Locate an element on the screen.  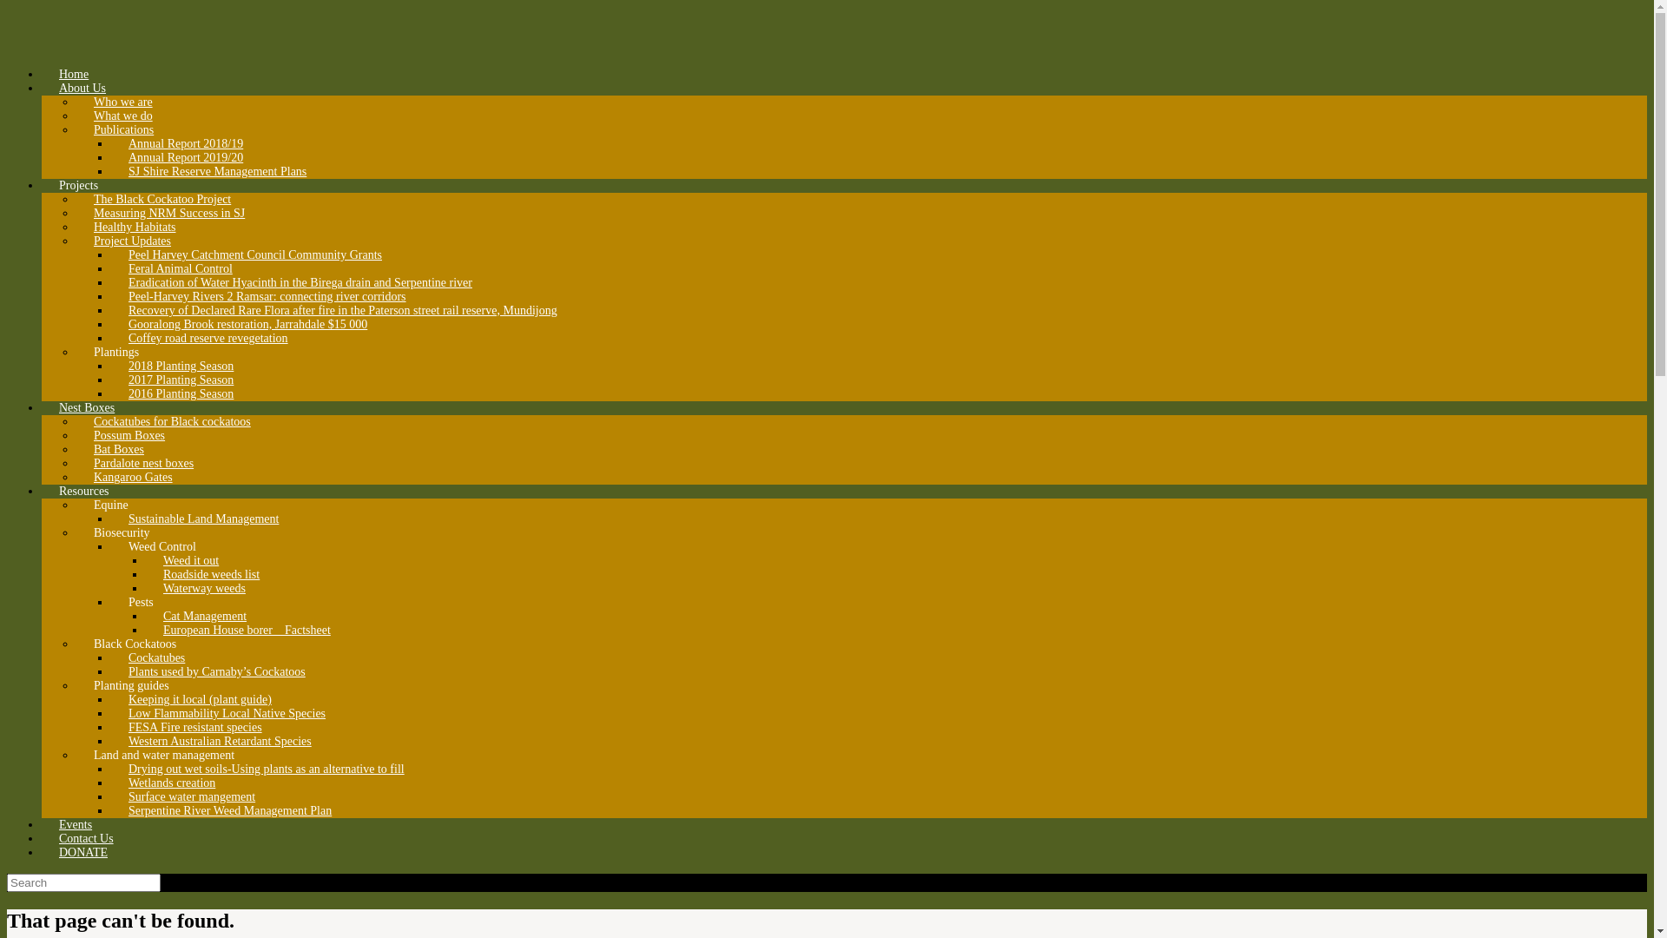
Peel Harvey Catchment Council Community Grants is located at coordinates (255, 255).